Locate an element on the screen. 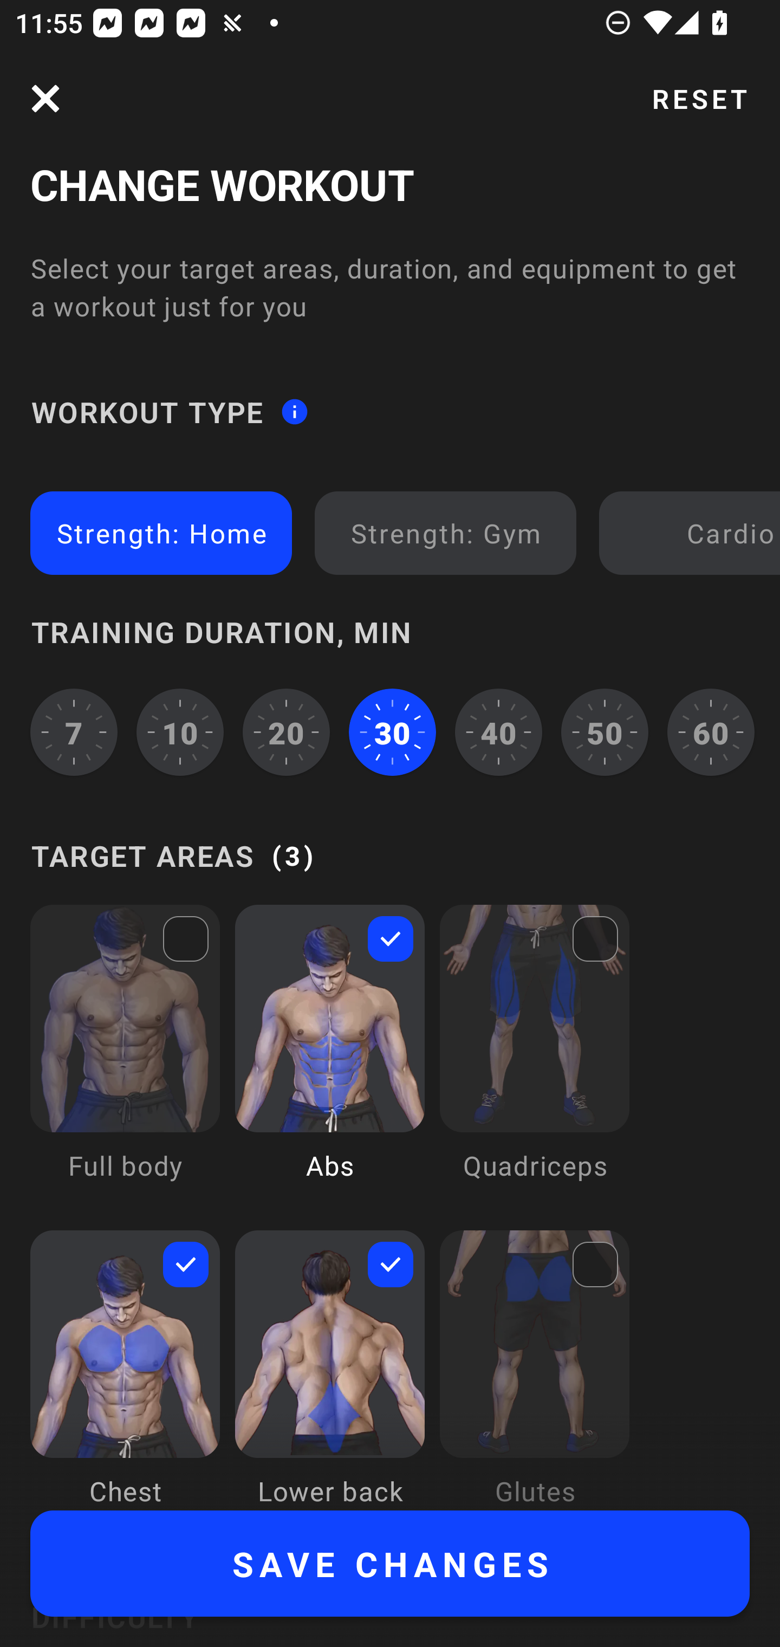 Image resolution: width=780 pixels, height=1647 pixels. SAVE CHANGES is located at coordinates (390, 1564).